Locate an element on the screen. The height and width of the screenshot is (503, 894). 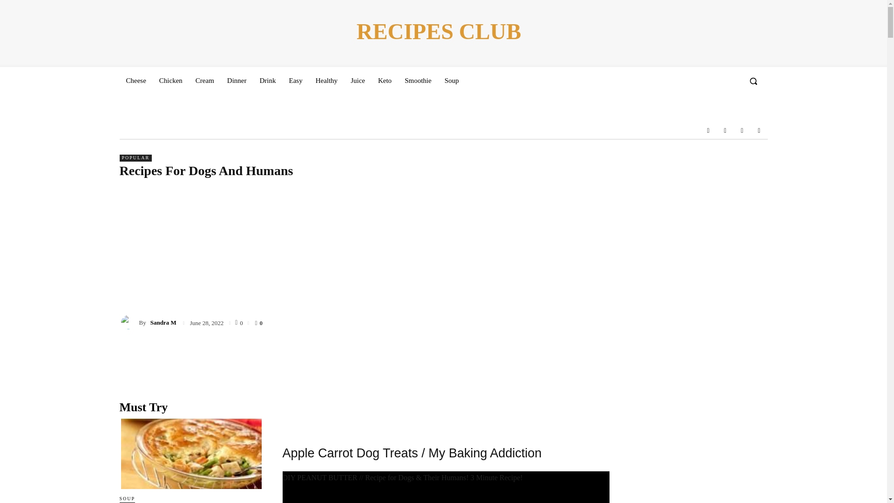
Juice is located at coordinates (358, 80).